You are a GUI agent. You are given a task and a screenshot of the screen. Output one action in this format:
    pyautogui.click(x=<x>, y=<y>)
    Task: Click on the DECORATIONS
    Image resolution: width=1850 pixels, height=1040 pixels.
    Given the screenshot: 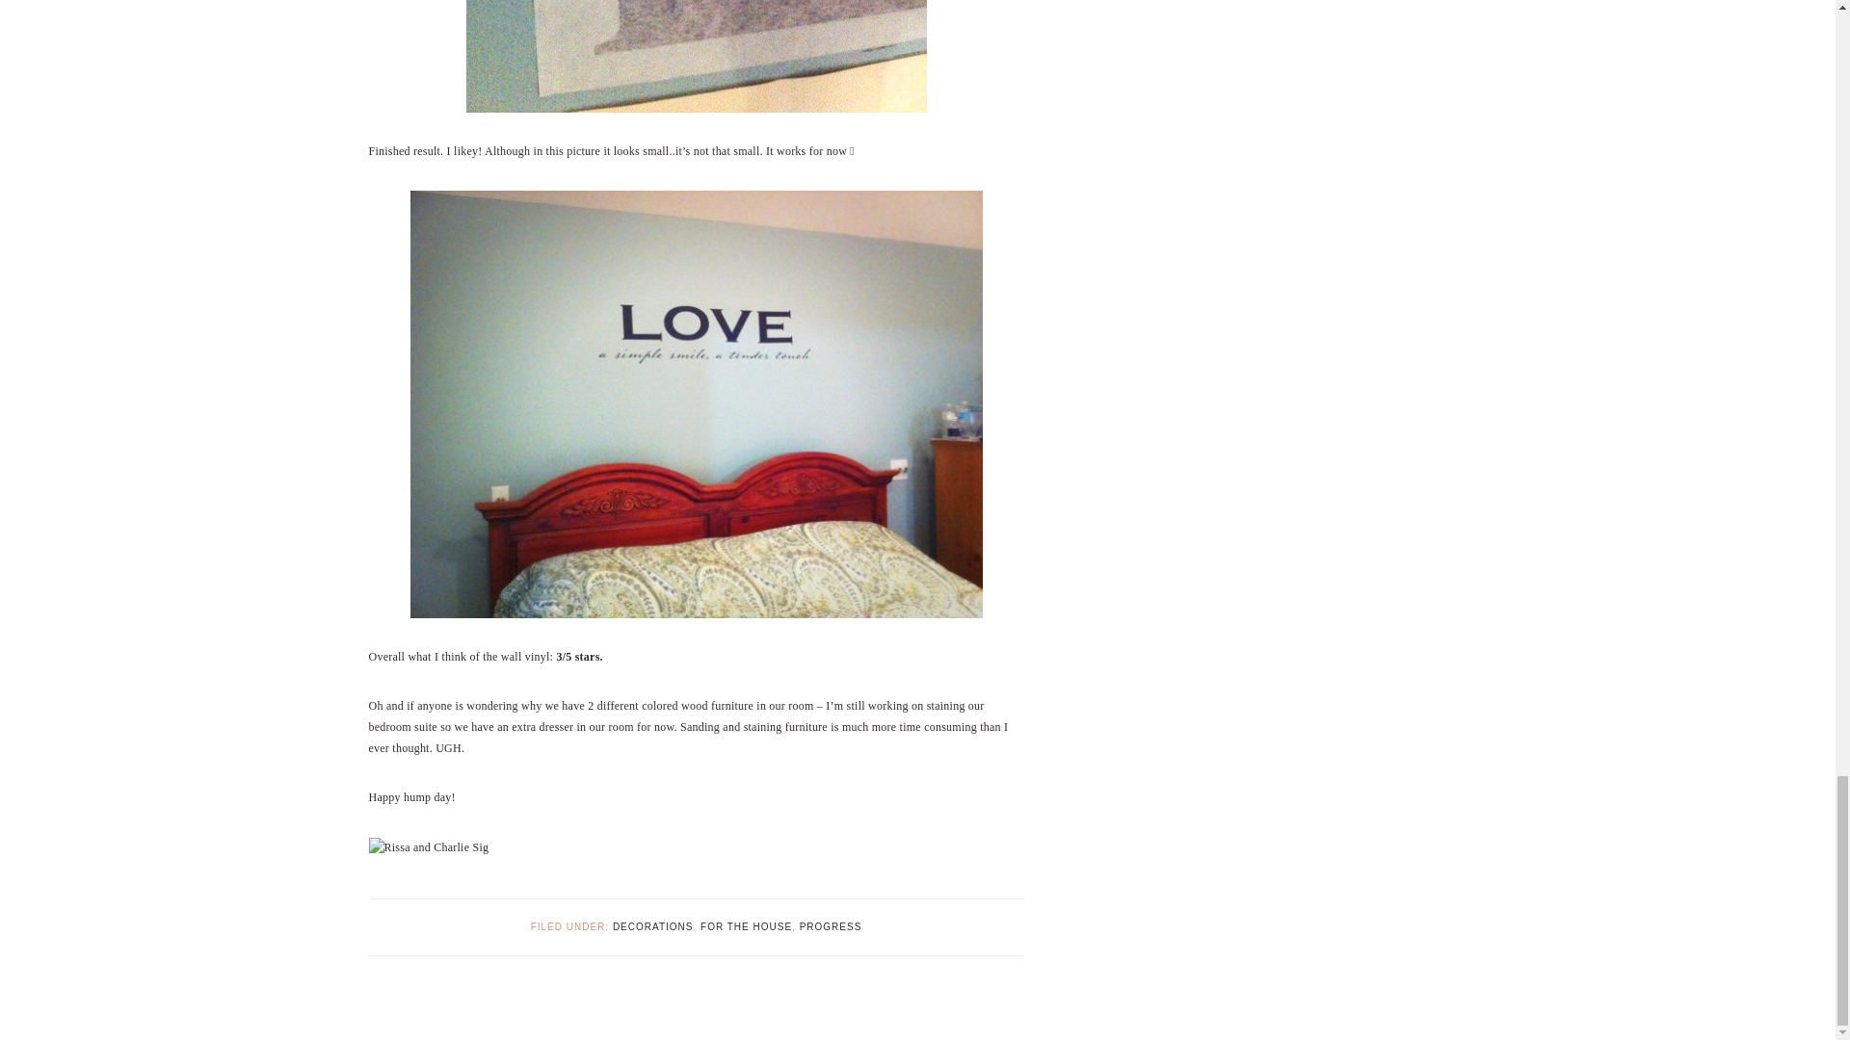 What is the action you would take?
    pyautogui.click(x=653, y=926)
    